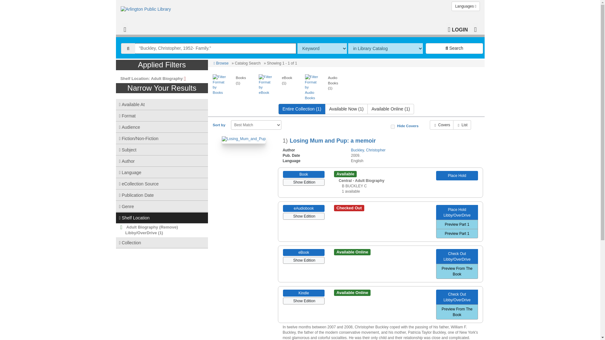 This screenshot has width=605, height=340. I want to click on "Buckley, Christopher, 1952- Family.", so click(216, 48).